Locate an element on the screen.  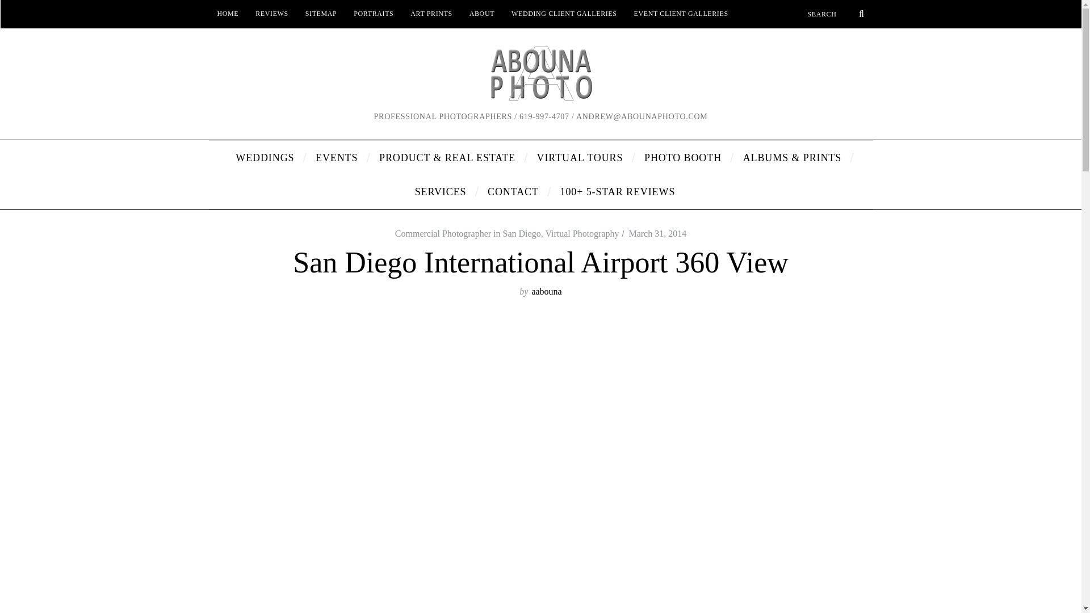
SERVICES is located at coordinates (443, 192).